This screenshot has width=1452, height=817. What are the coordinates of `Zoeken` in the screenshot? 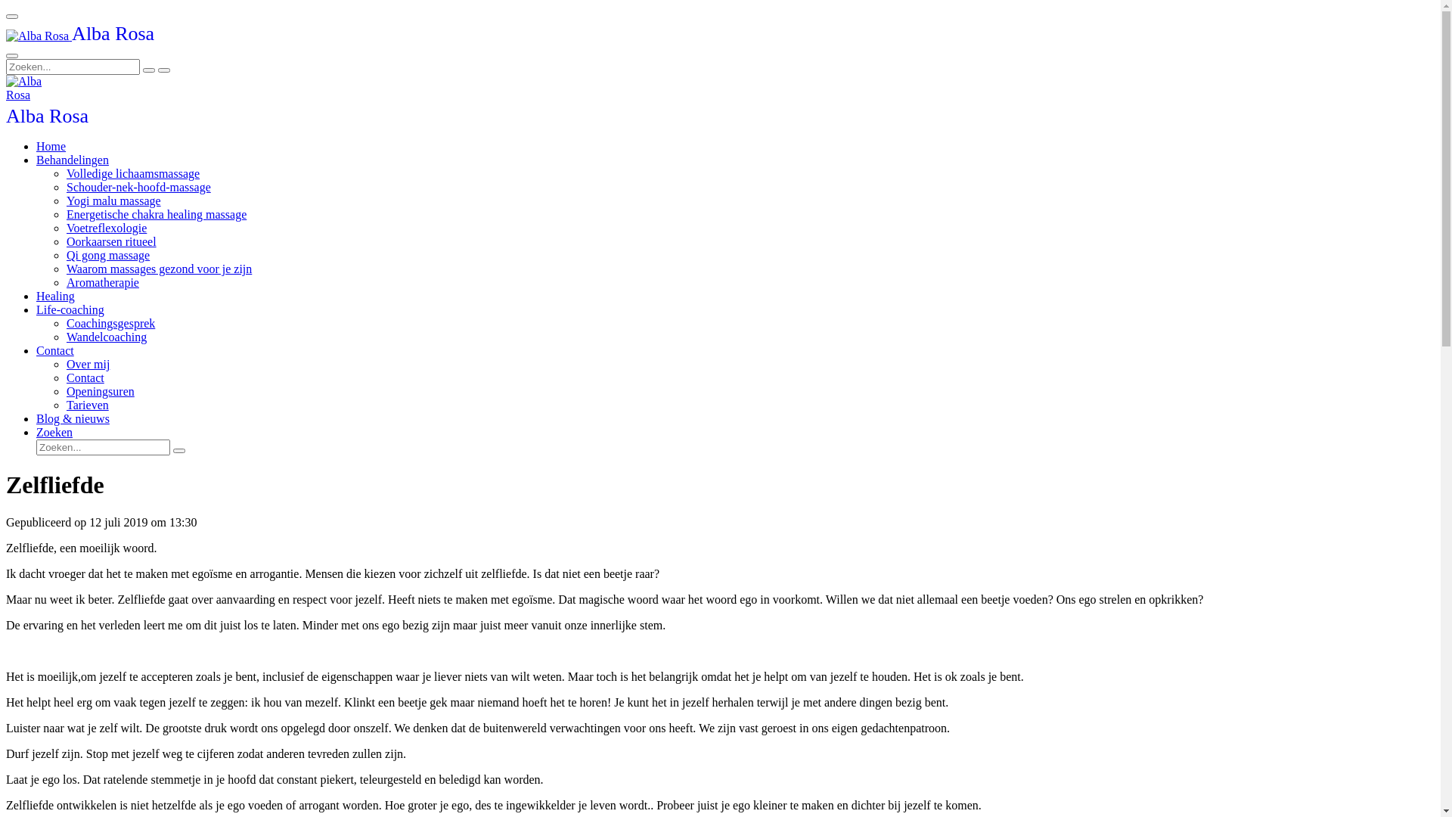 It's located at (54, 433).